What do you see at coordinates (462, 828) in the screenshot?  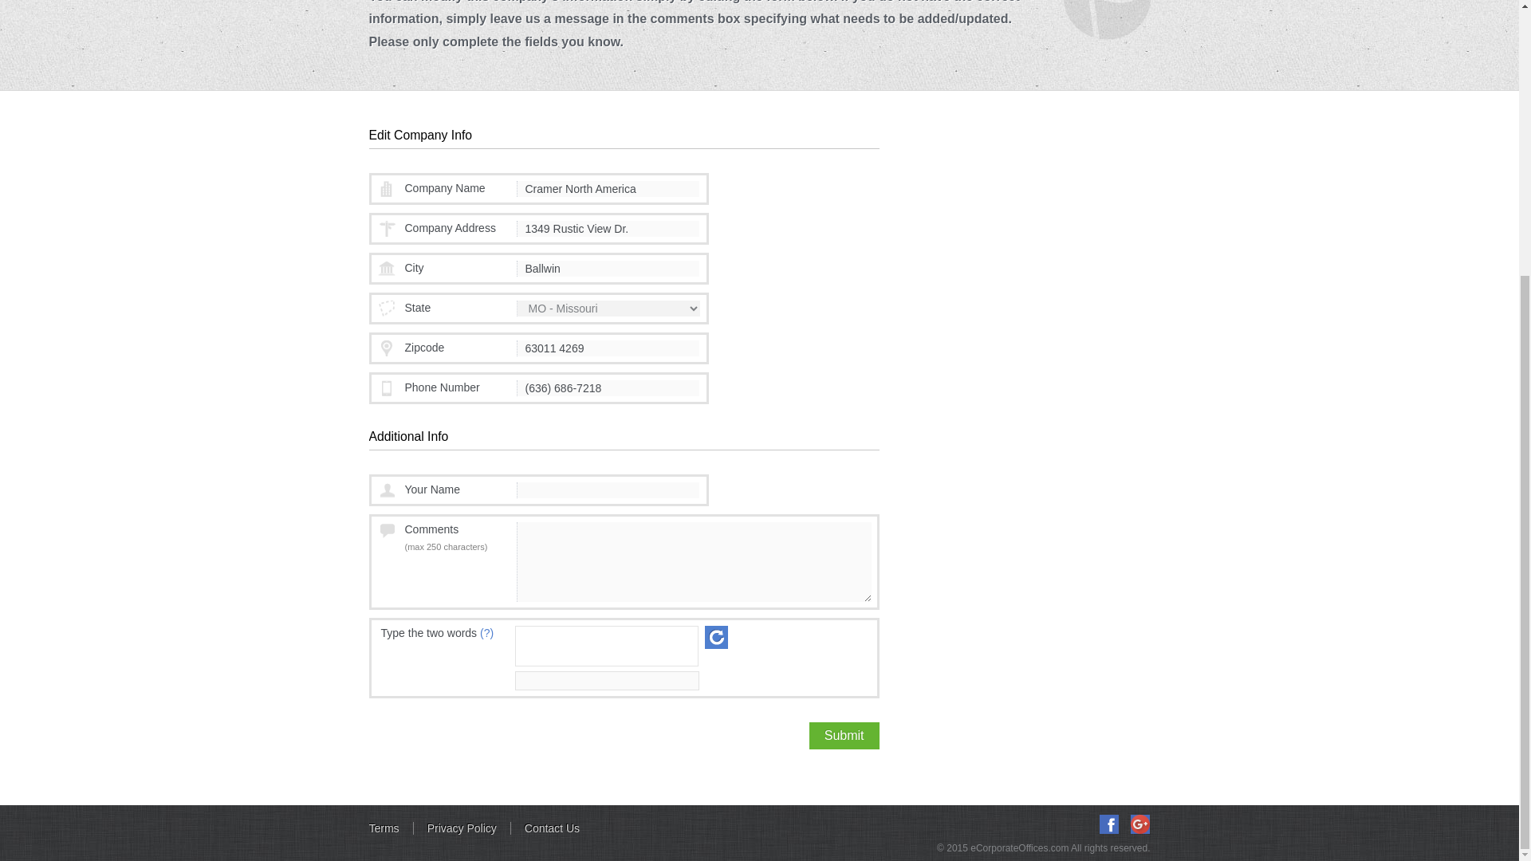 I see `Privacy Policy` at bounding box center [462, 828].